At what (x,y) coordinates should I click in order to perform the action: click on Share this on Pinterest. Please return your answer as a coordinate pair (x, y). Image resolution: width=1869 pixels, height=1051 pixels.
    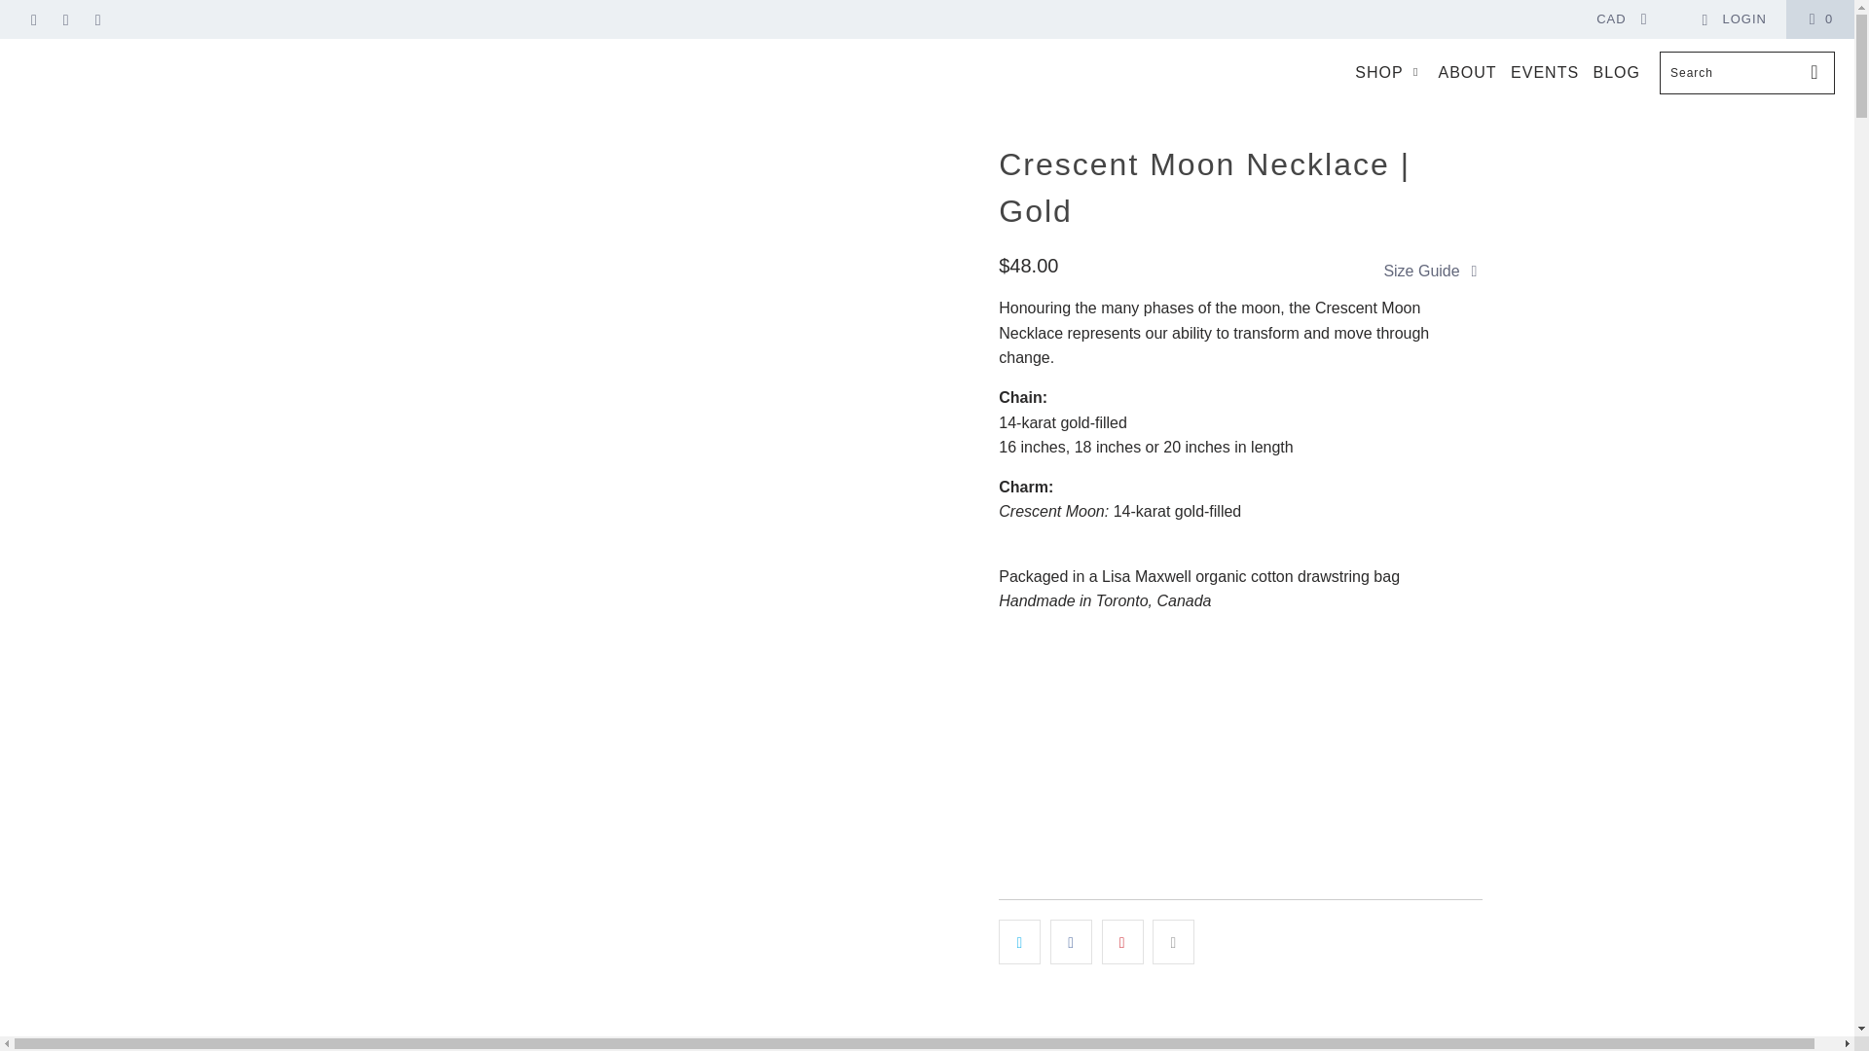
    Looking at the image, I should click on (1123, 942).